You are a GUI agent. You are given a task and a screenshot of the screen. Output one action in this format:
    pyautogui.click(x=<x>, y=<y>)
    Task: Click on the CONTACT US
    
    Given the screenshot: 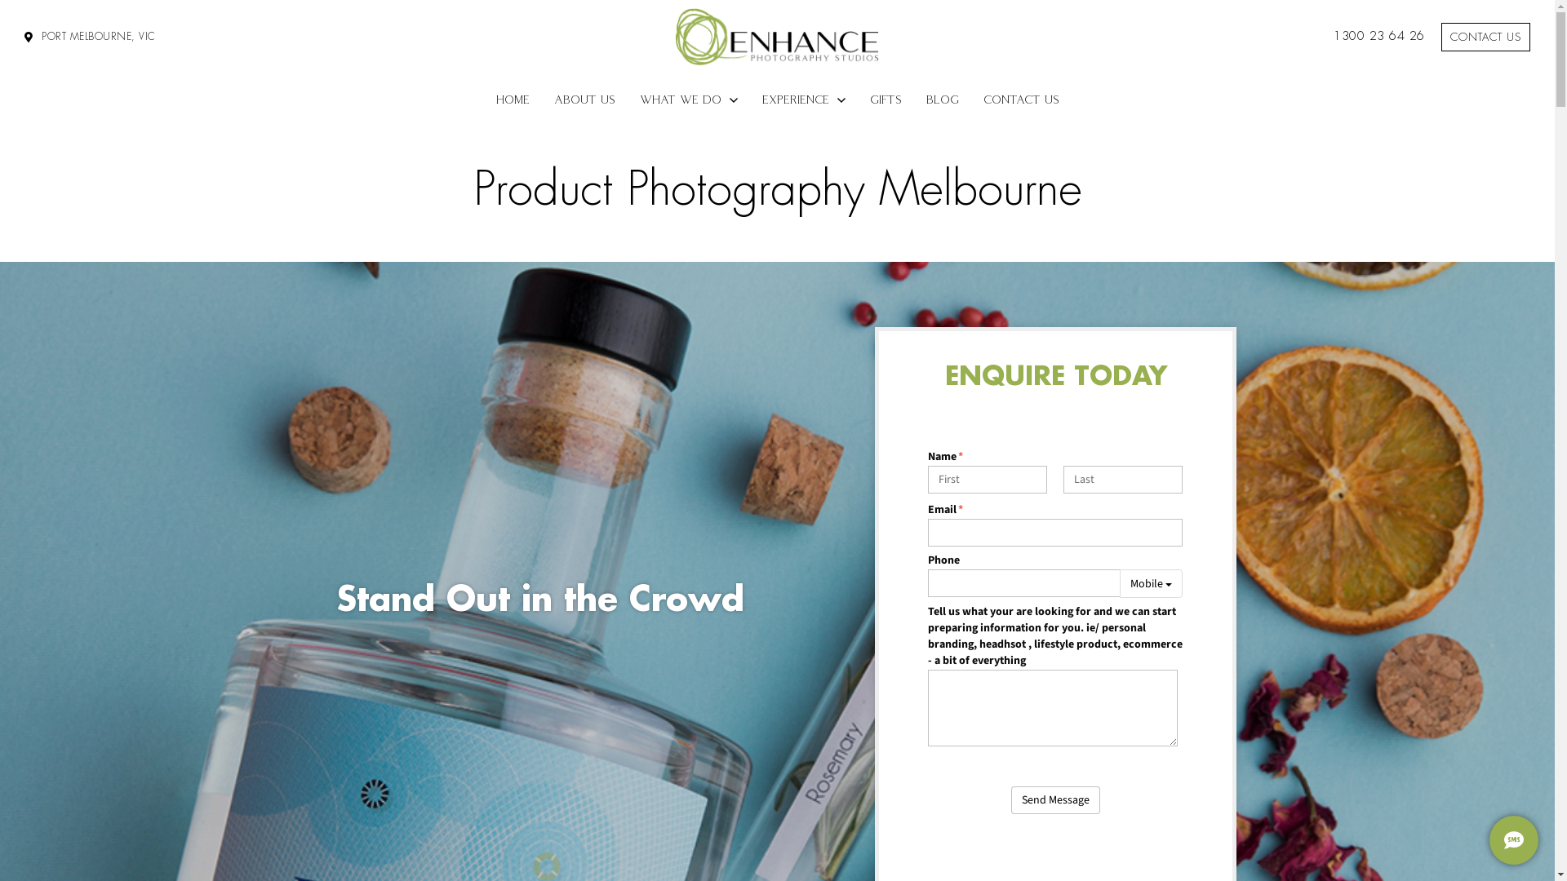 What is the action you would take?
    pyautogui.click(x=1485, y=38)
    